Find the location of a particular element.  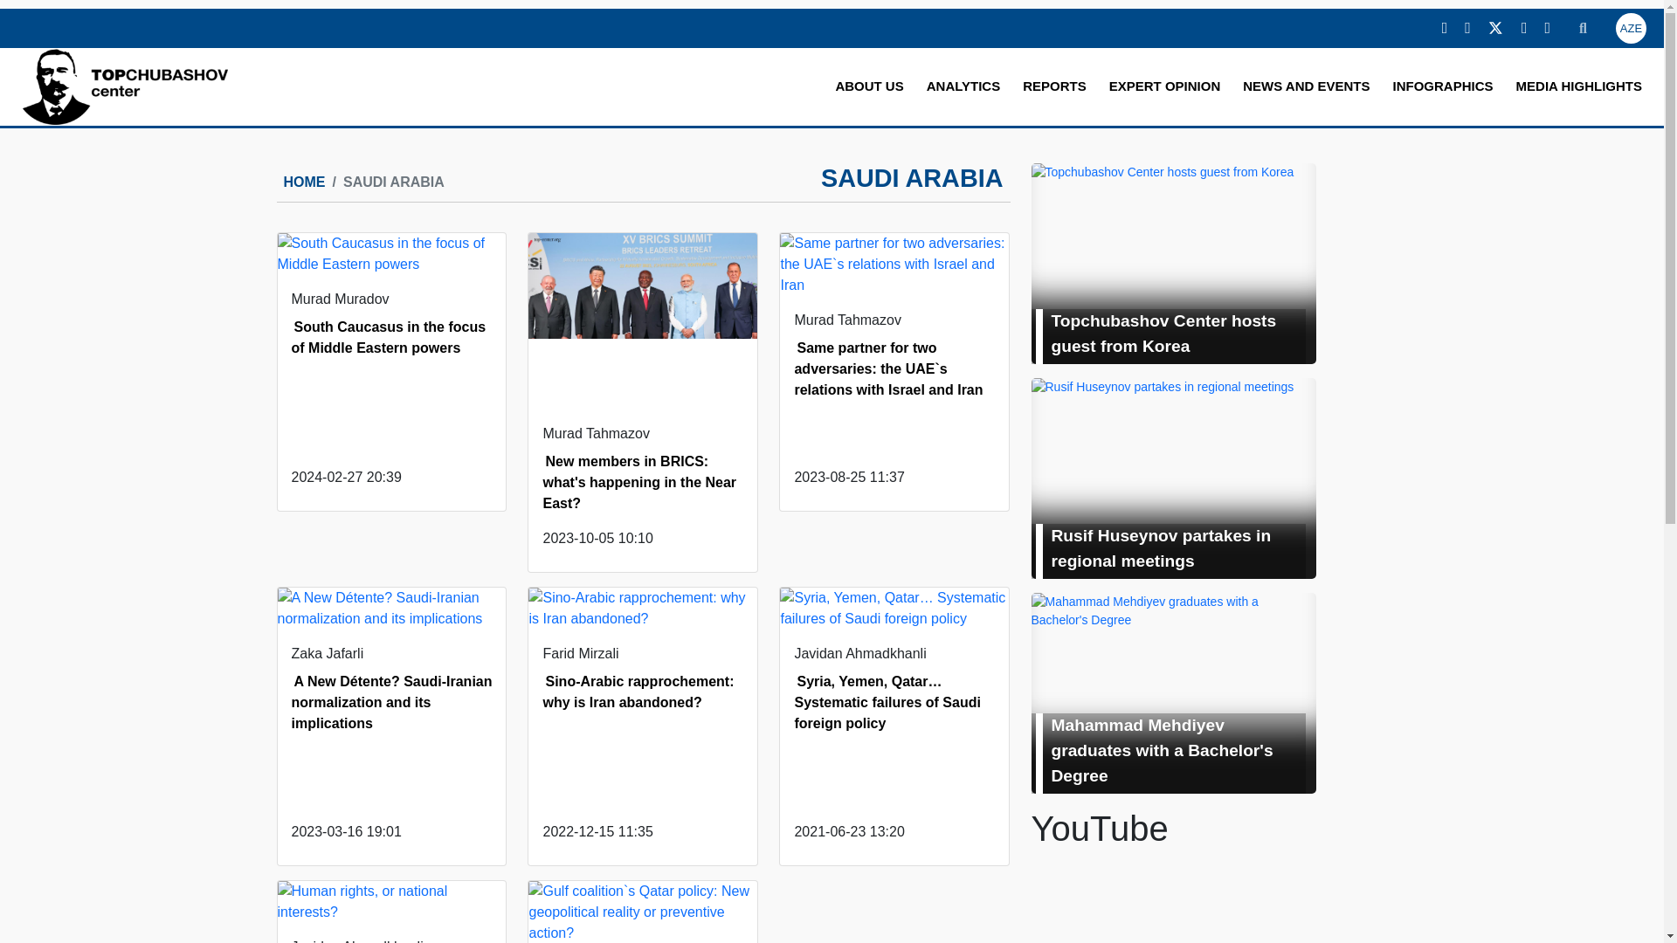

ANALYTICS is located at coordinates (963, 86).